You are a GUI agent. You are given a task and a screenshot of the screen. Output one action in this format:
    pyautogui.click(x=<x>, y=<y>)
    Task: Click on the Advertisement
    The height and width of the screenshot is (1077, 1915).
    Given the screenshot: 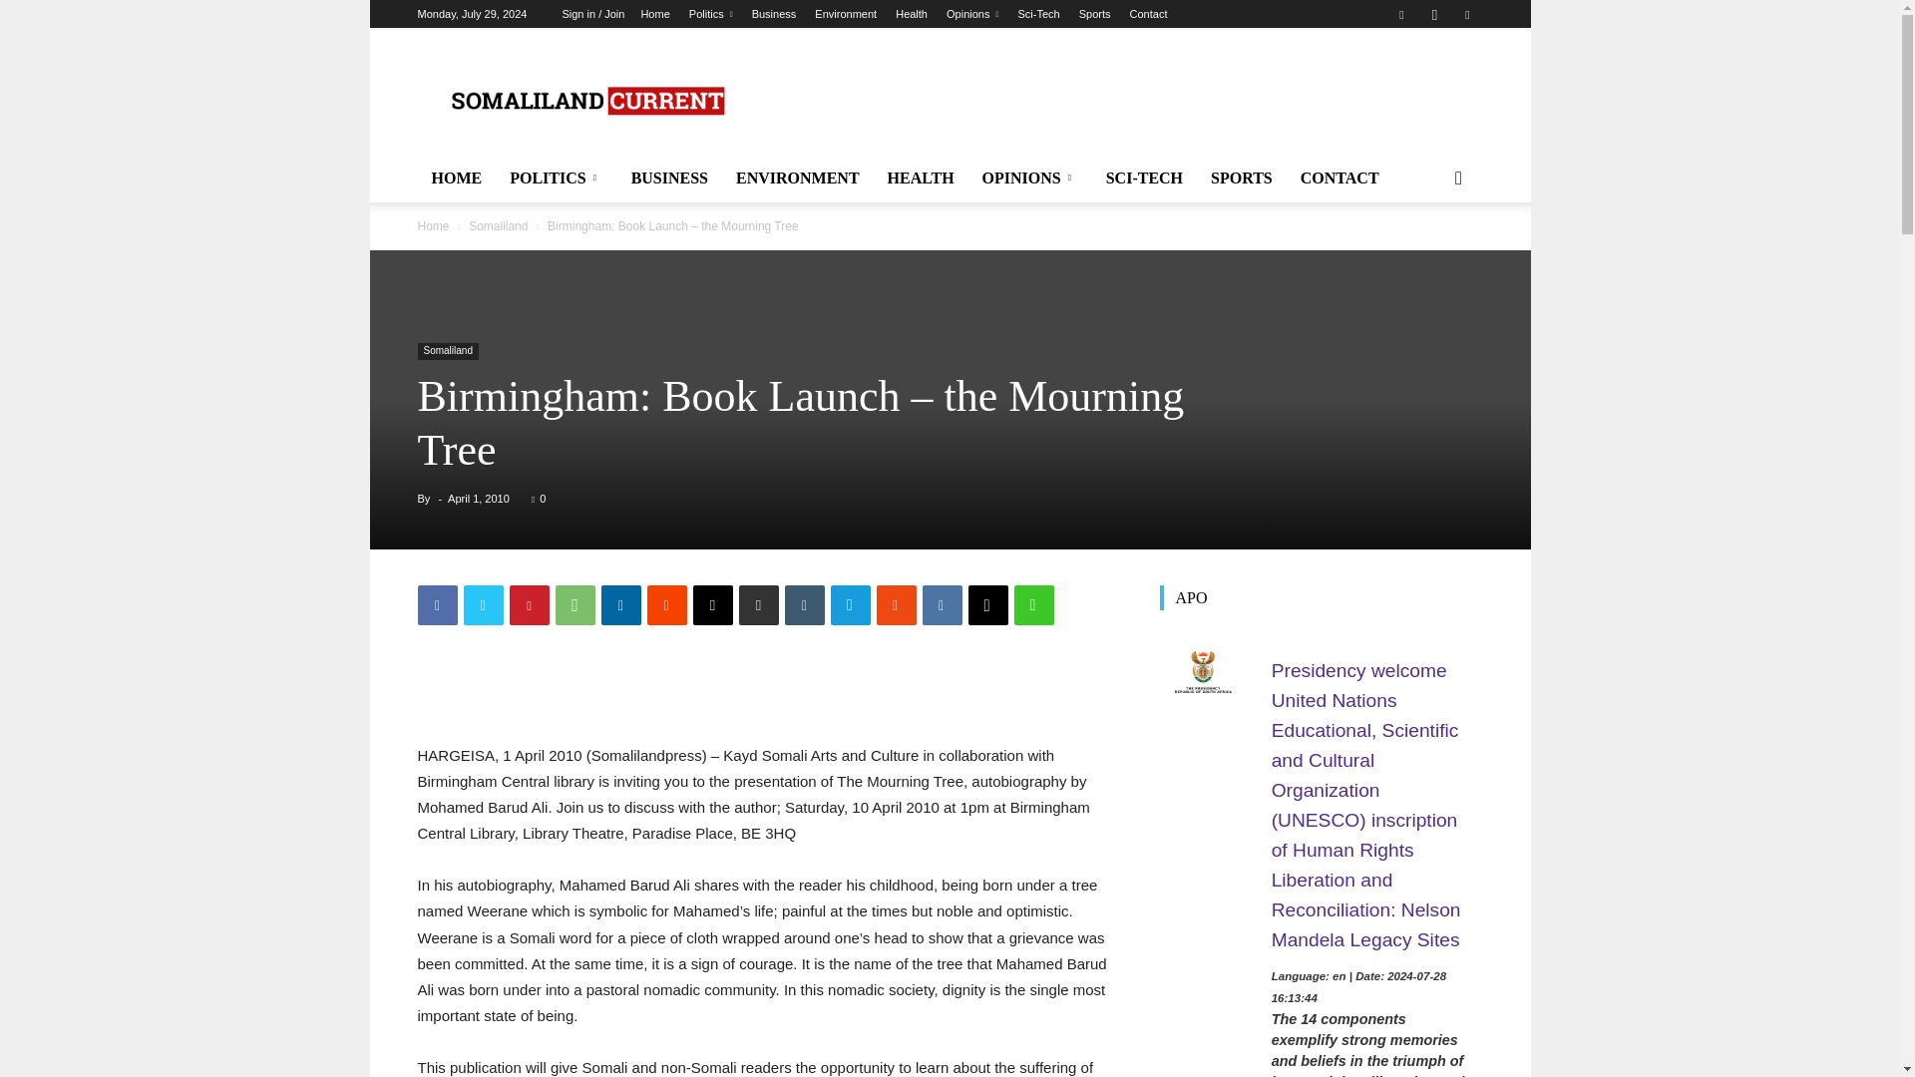 What is the action you would take?
    pyautogui.click(x=1119, y=100)
    